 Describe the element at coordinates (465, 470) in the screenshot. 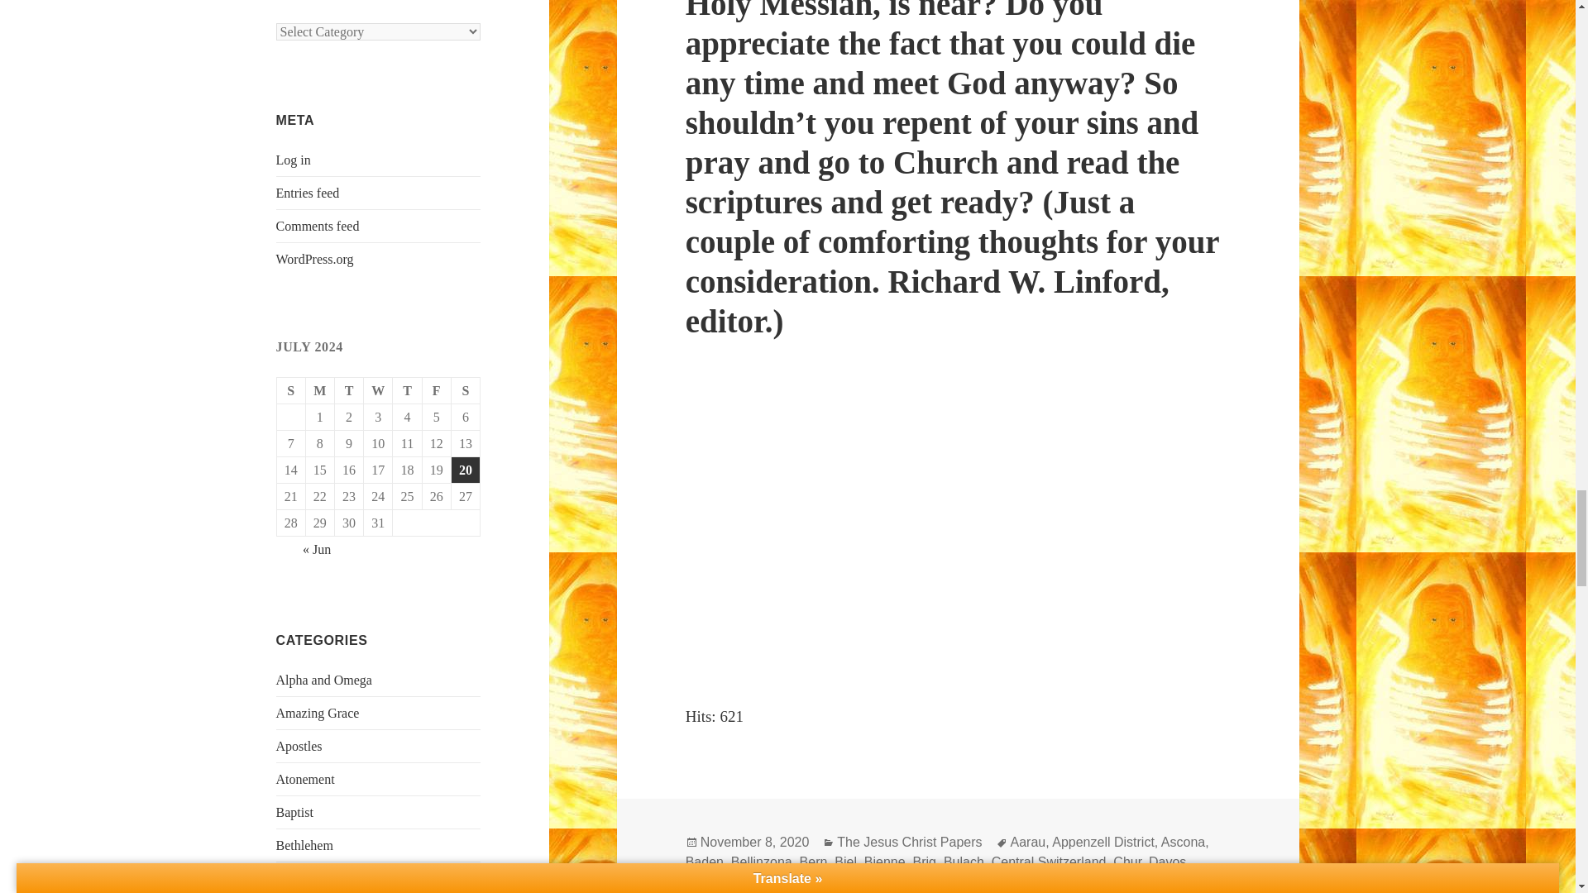

I see `20` at that location.